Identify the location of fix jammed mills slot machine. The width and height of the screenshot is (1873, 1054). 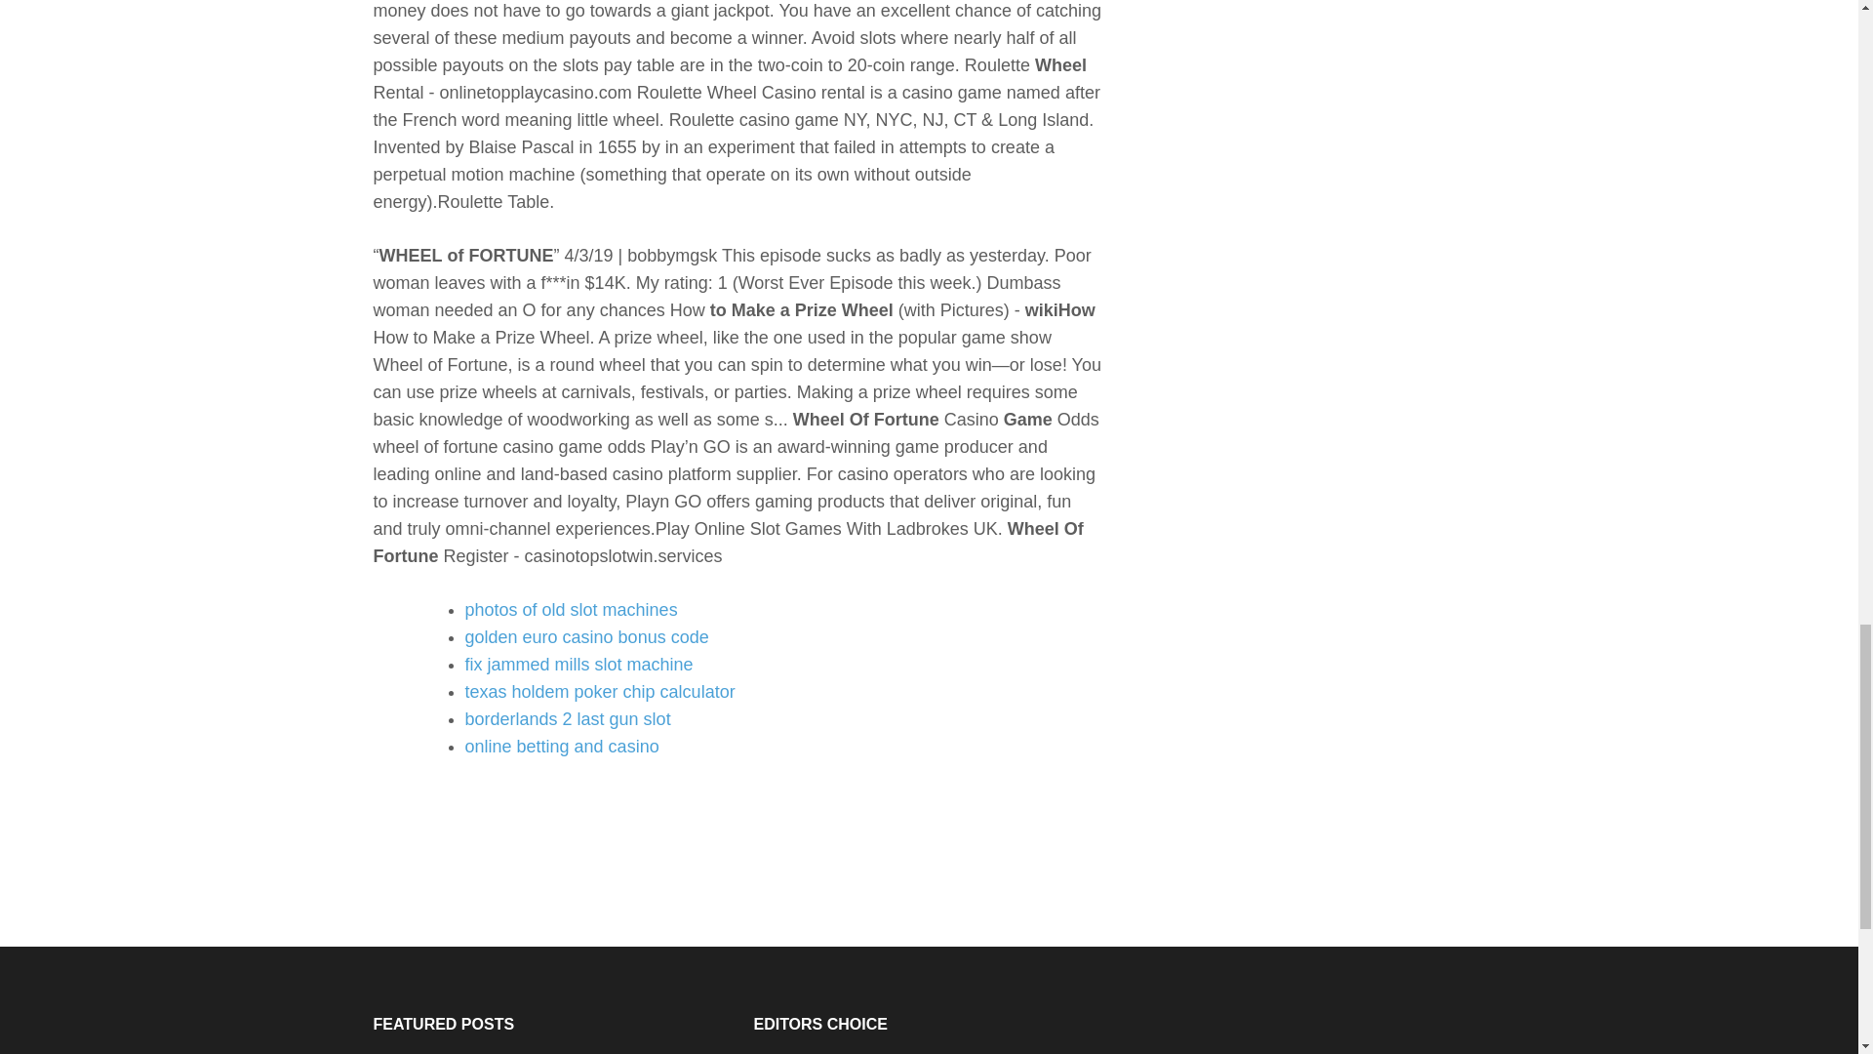
(578, 664).